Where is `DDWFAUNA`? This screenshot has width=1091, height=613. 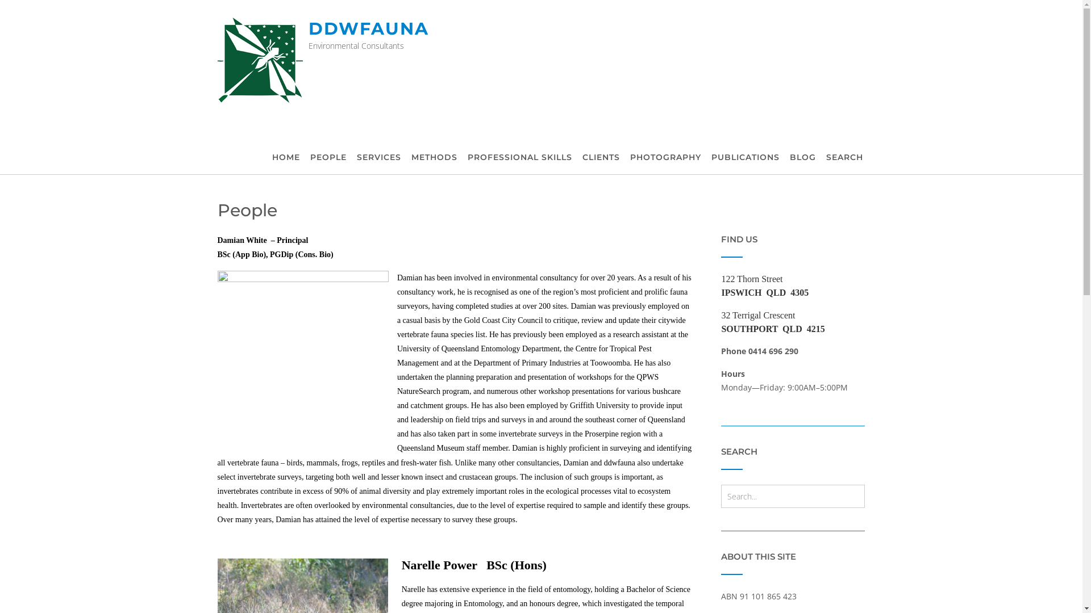 DDWFAUNA is located at coordinates (368, 28).